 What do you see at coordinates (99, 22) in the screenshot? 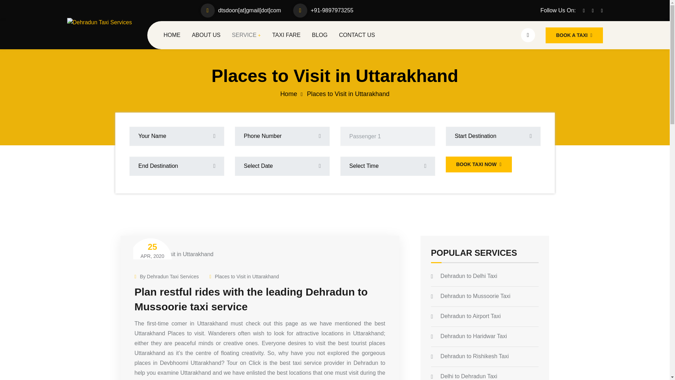
I see `Dehradun Taxi Services Logo` at bounding box center [99, 22].